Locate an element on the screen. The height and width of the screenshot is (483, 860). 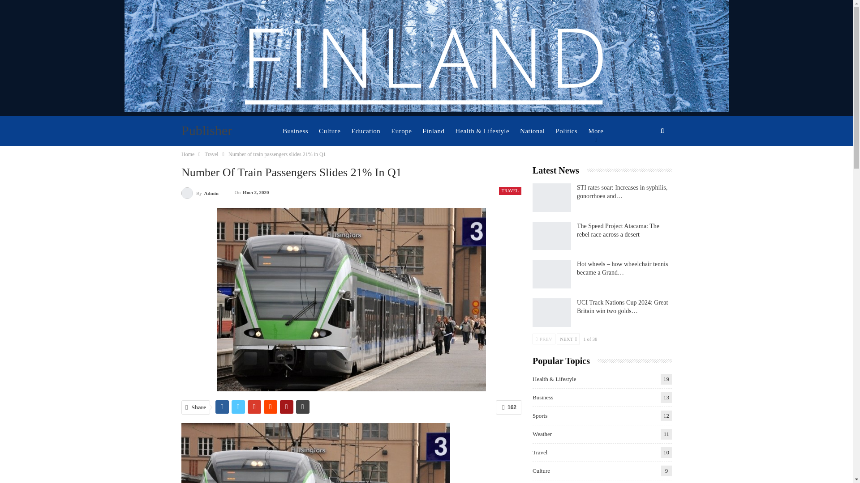
Publisher is located at coordinates (209, 131).